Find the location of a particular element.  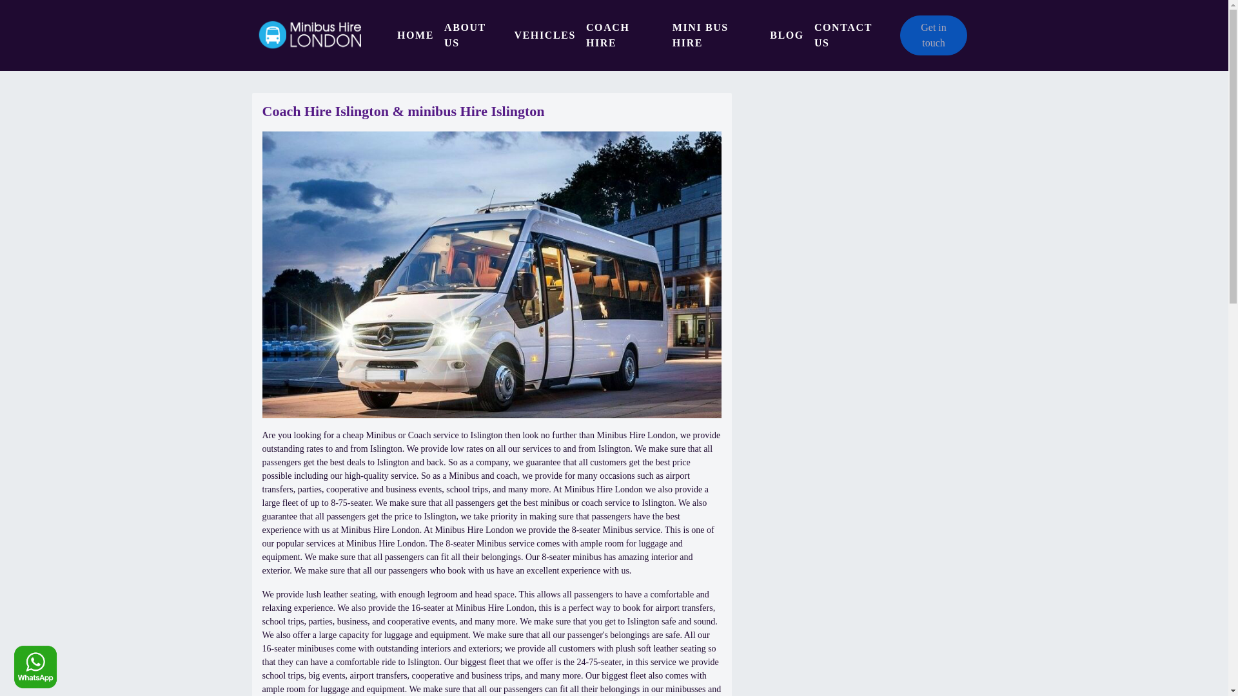

VEHICLES is located at coordinates (544, 35).